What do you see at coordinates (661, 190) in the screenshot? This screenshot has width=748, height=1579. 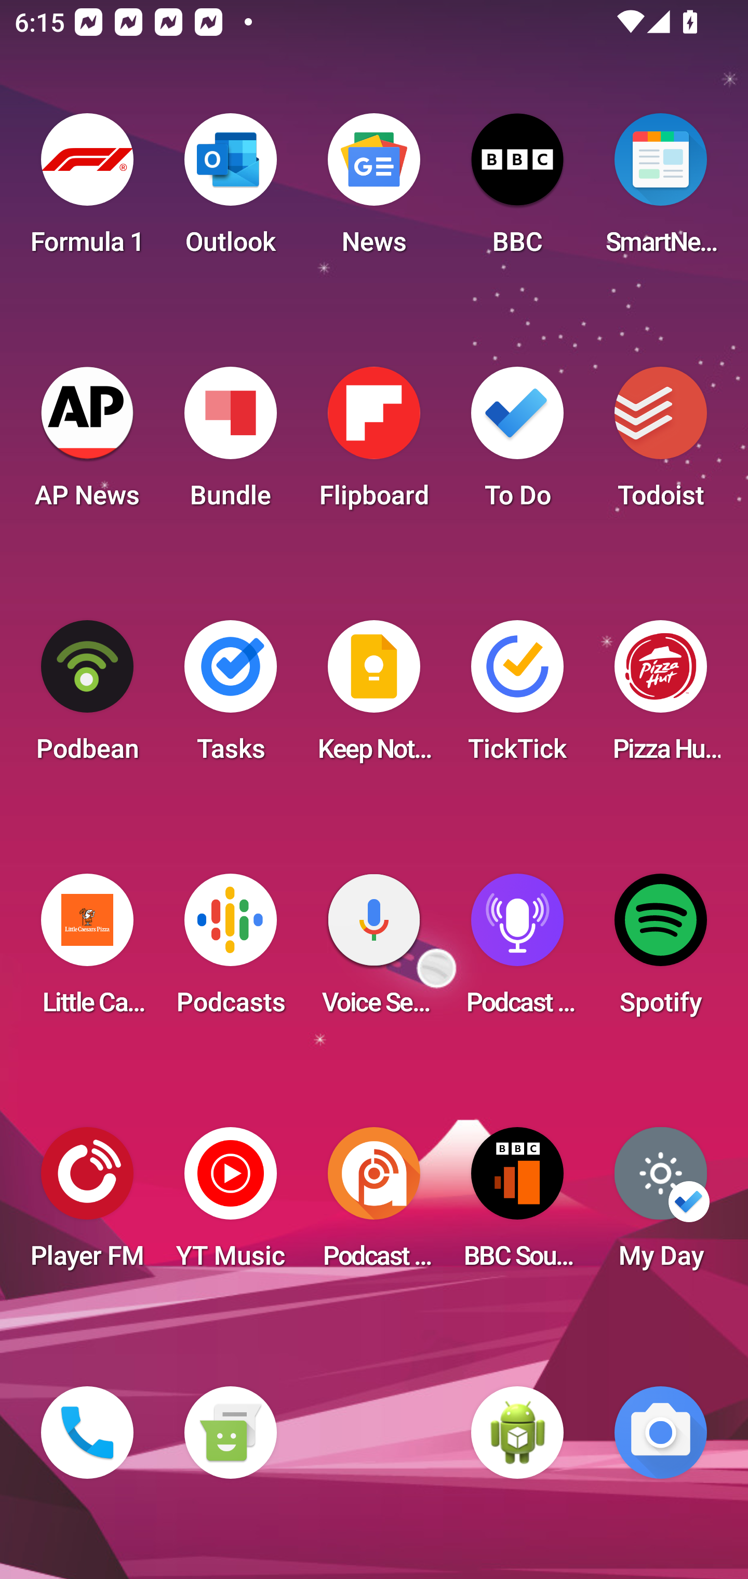 I see `SmartNews` at bounding box center [661, 190].